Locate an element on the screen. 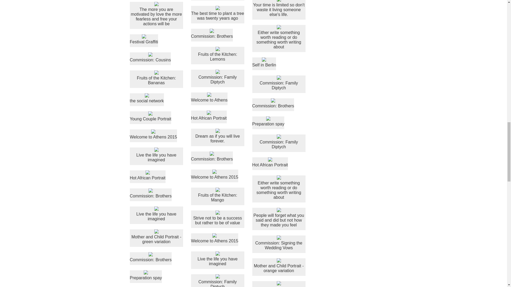  Preparation spay is located at coordinates (146, 275).